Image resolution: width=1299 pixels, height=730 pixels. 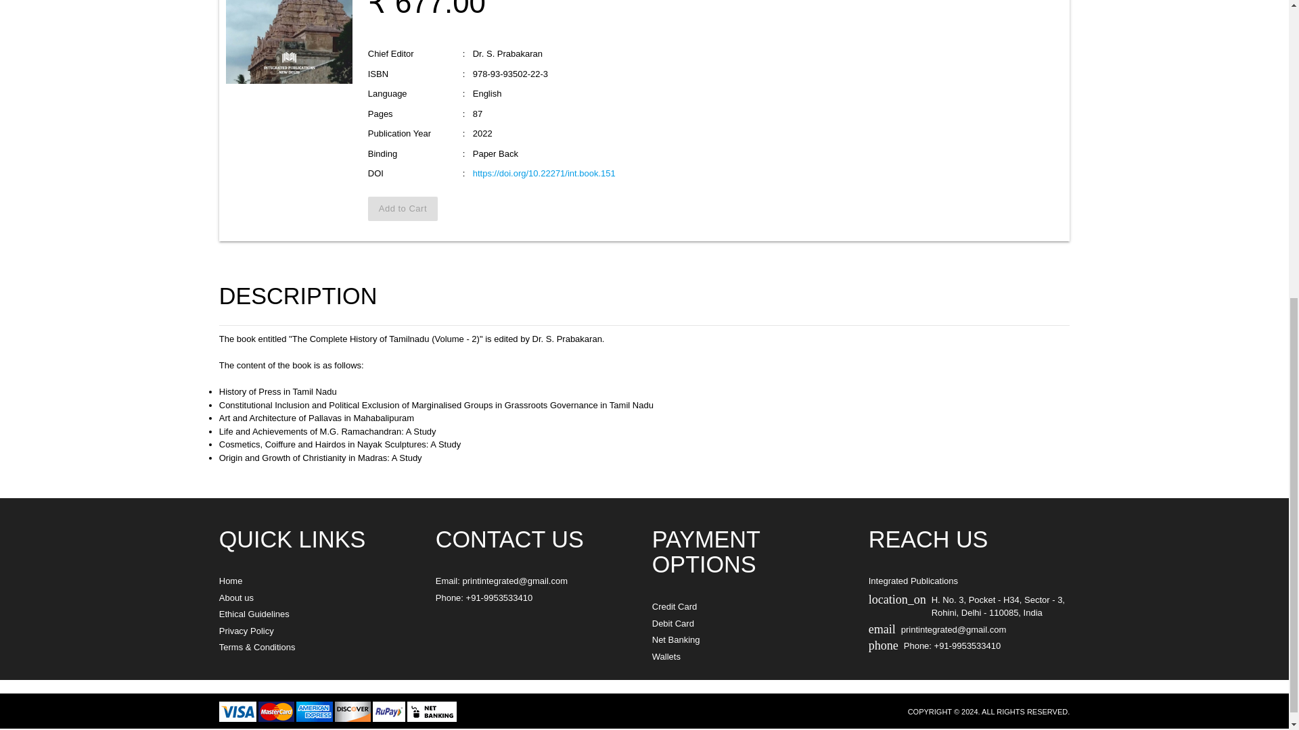 I want to click on Home, so click(x=231, y=581).